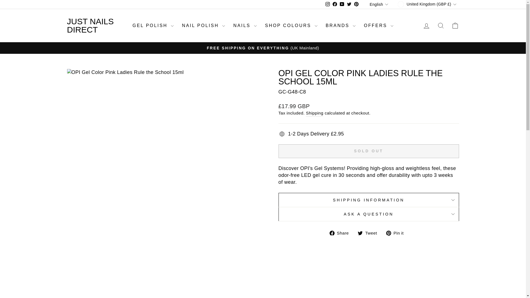 The image size is (530, 298). I want to click on instagram, so click(327, 4).